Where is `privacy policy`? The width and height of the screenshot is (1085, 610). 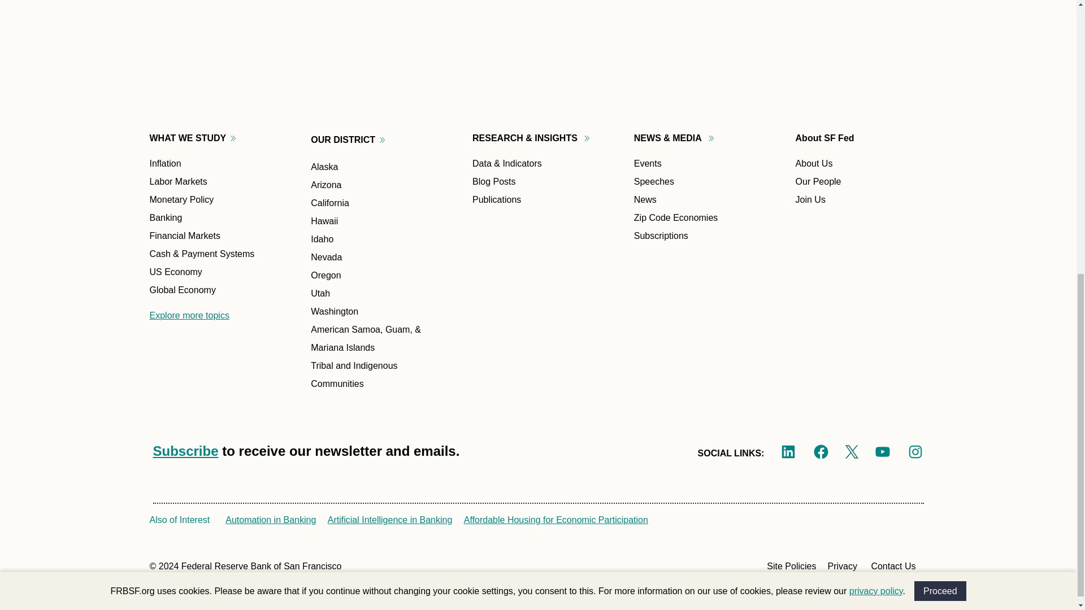 privacy policy is located at coordinates (876, 89).